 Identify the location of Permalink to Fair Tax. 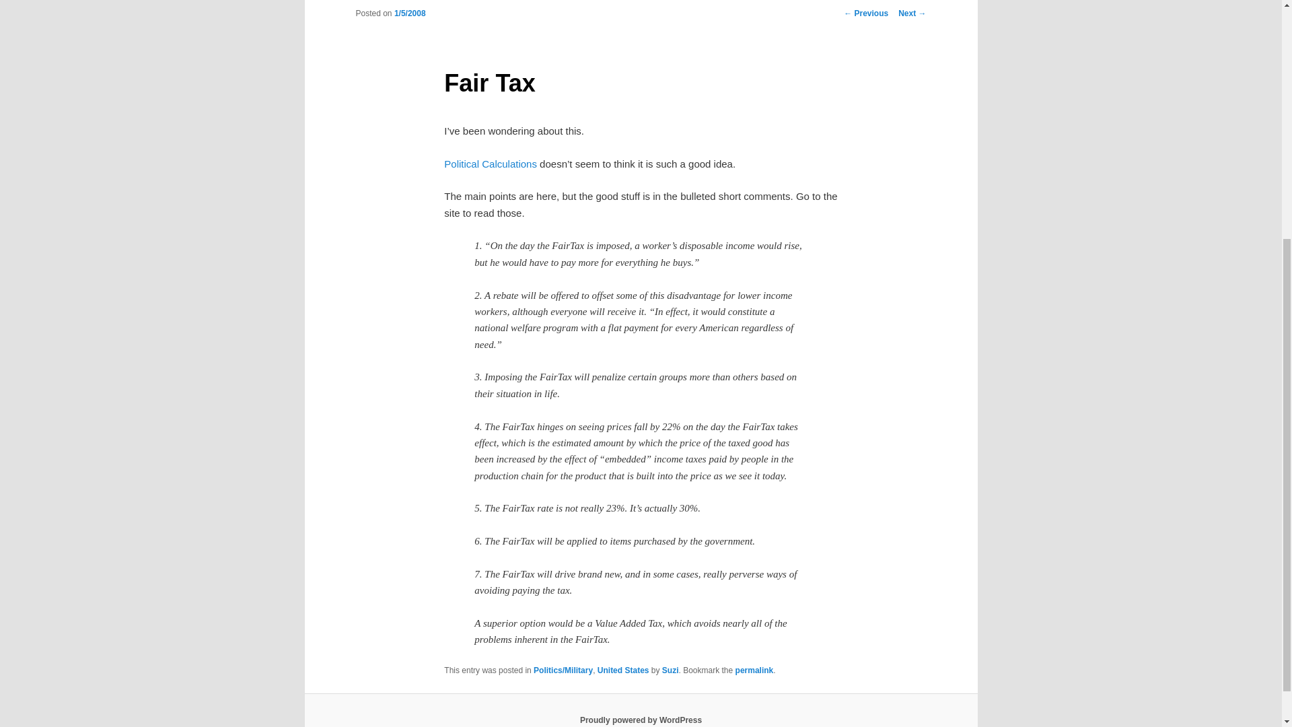
(754, 670).